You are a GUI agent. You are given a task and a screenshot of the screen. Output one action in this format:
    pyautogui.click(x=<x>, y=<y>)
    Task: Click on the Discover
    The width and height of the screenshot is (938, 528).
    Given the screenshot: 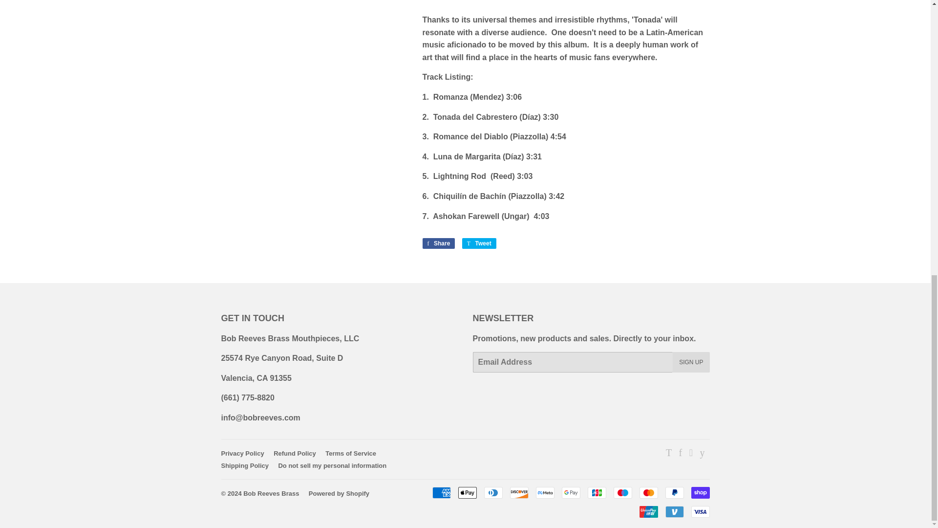 What is the action you would take?
    pyautogui.click(x=519, y=492)
    